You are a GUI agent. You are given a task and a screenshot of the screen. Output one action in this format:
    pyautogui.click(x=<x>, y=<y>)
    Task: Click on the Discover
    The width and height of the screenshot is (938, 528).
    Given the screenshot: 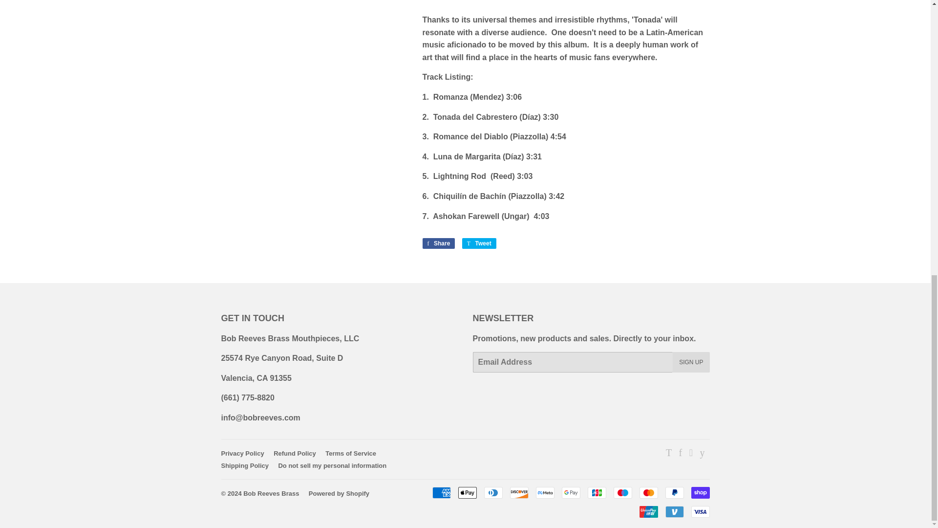 What is the action you would take?
    pyautogui.click(x=519, y=492)
    